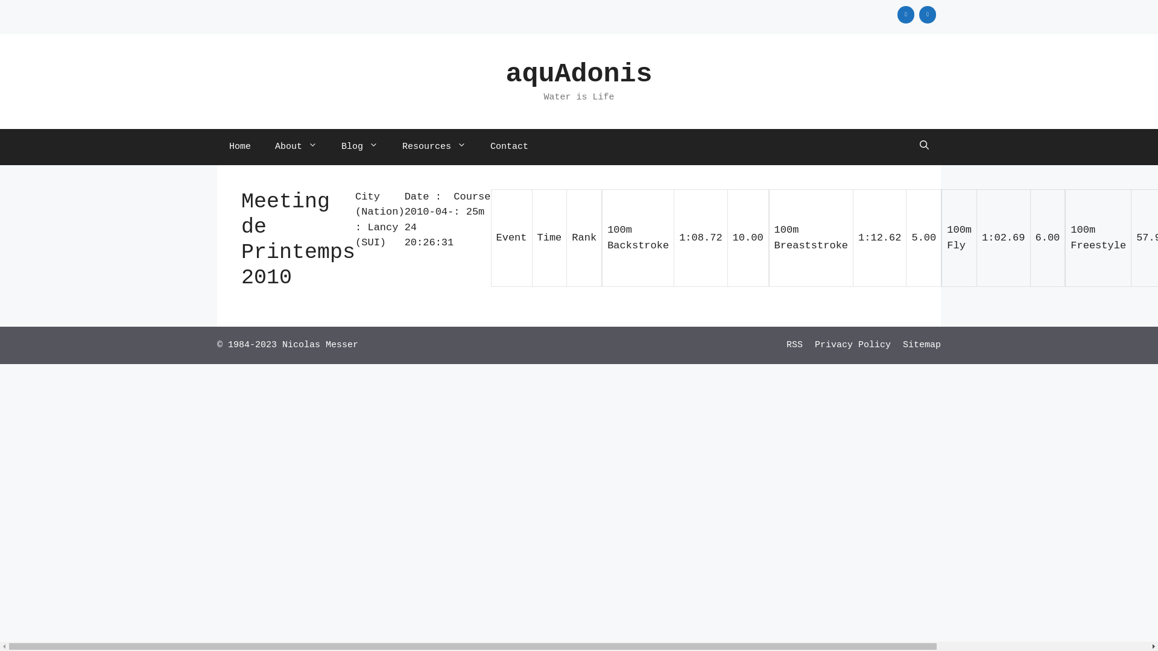 The height and width of the screenshot is (651, 1158). What do you see at coordinates (906, 14) in the screenshot?
I see `Instagram` at bounding box center [906, 14].